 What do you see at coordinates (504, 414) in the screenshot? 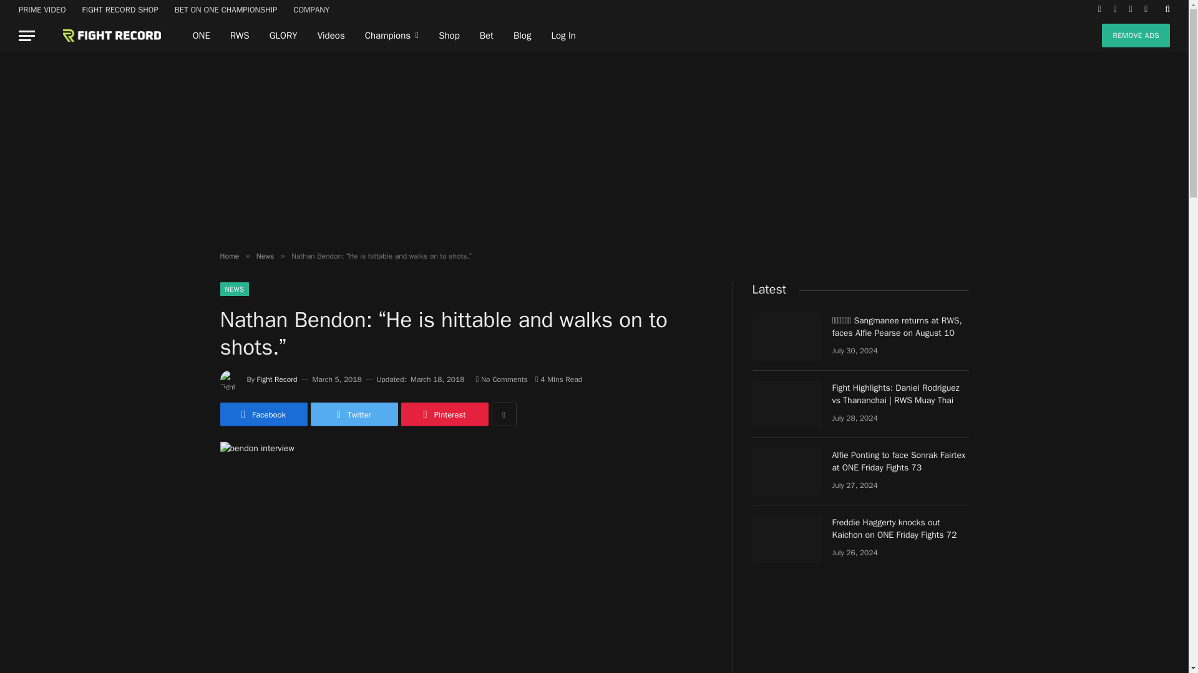
I see `Show More Social Sharing` at bounding box center [504, 414].